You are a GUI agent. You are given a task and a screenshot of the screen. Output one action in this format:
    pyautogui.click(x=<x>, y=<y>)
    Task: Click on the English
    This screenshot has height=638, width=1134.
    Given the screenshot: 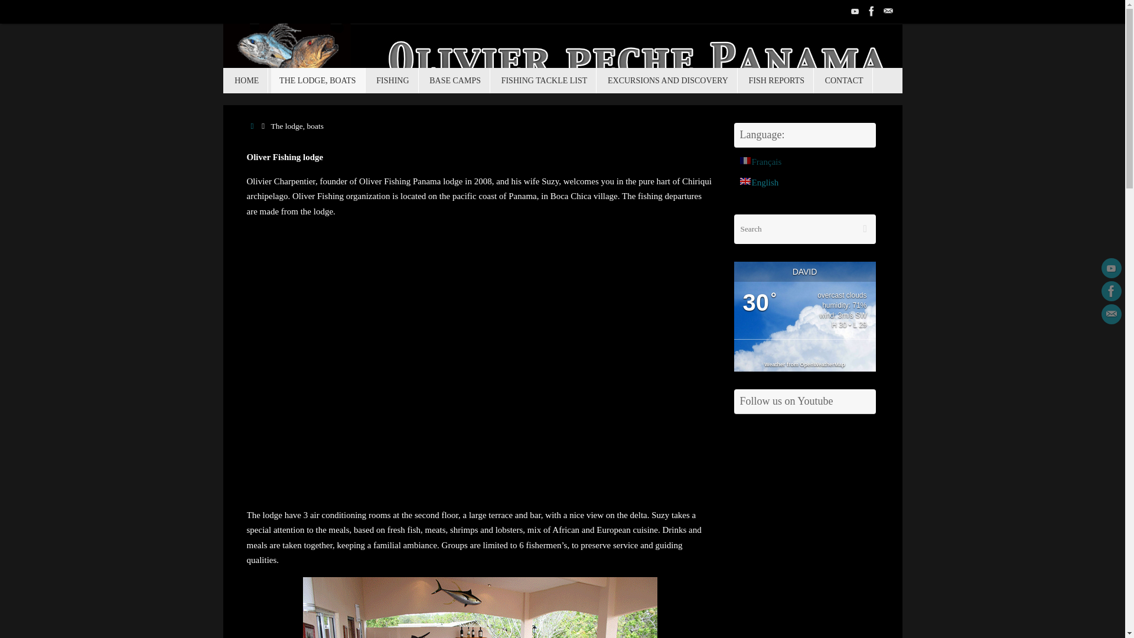 What is the action you would take?
    pyautogui.click(x=758, y=183)
    